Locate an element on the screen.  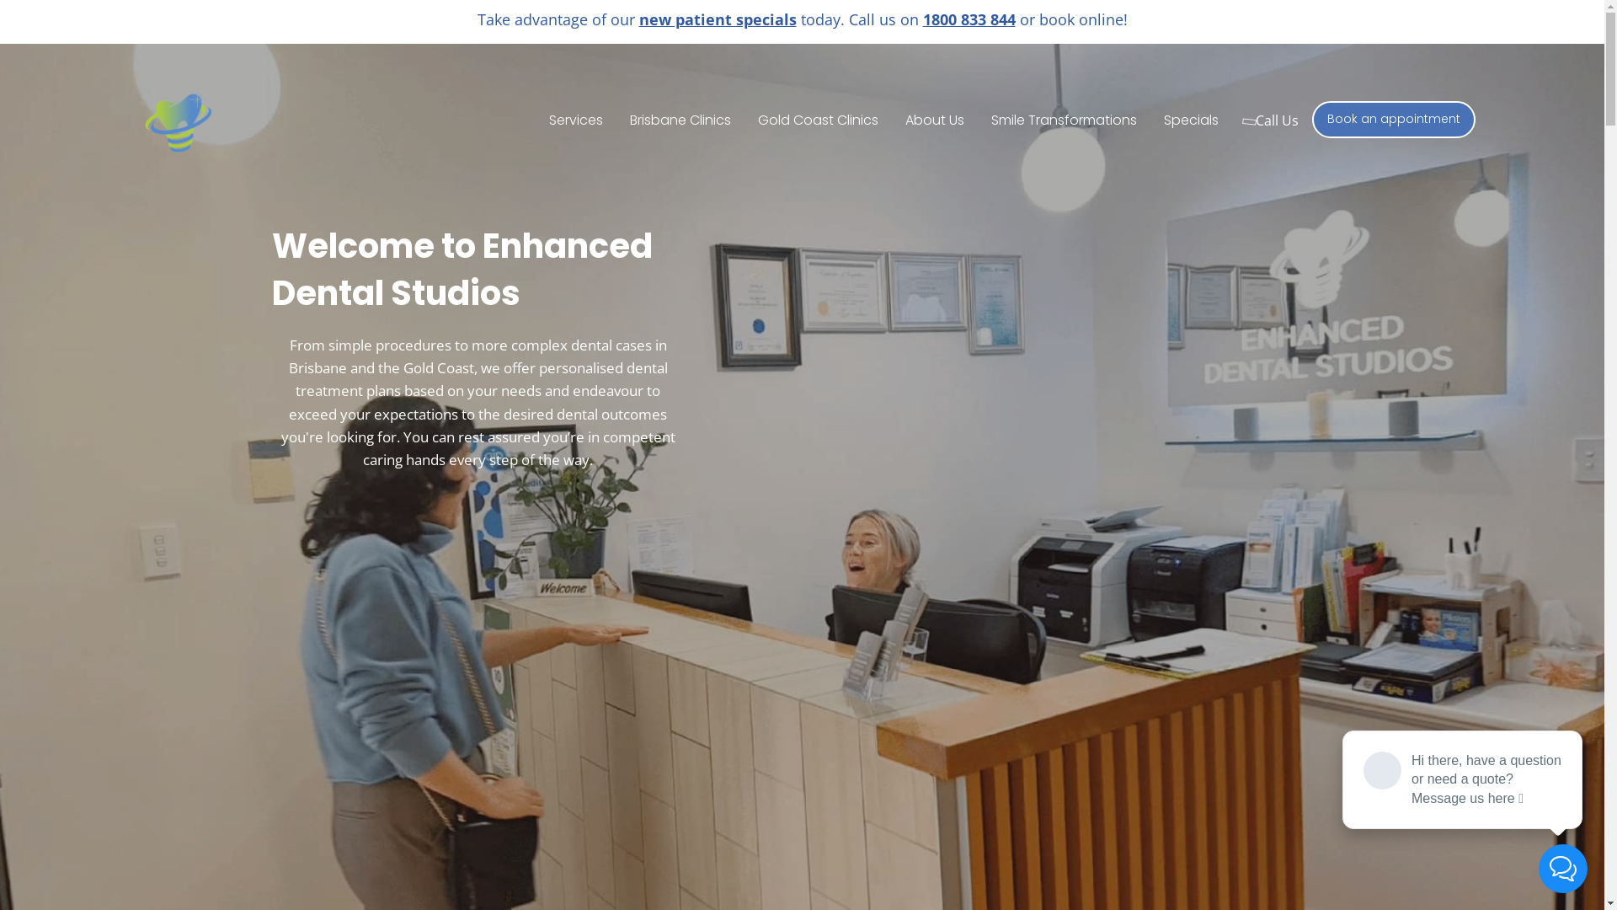
Smile Transformations is located at coordinates (1065, 120).